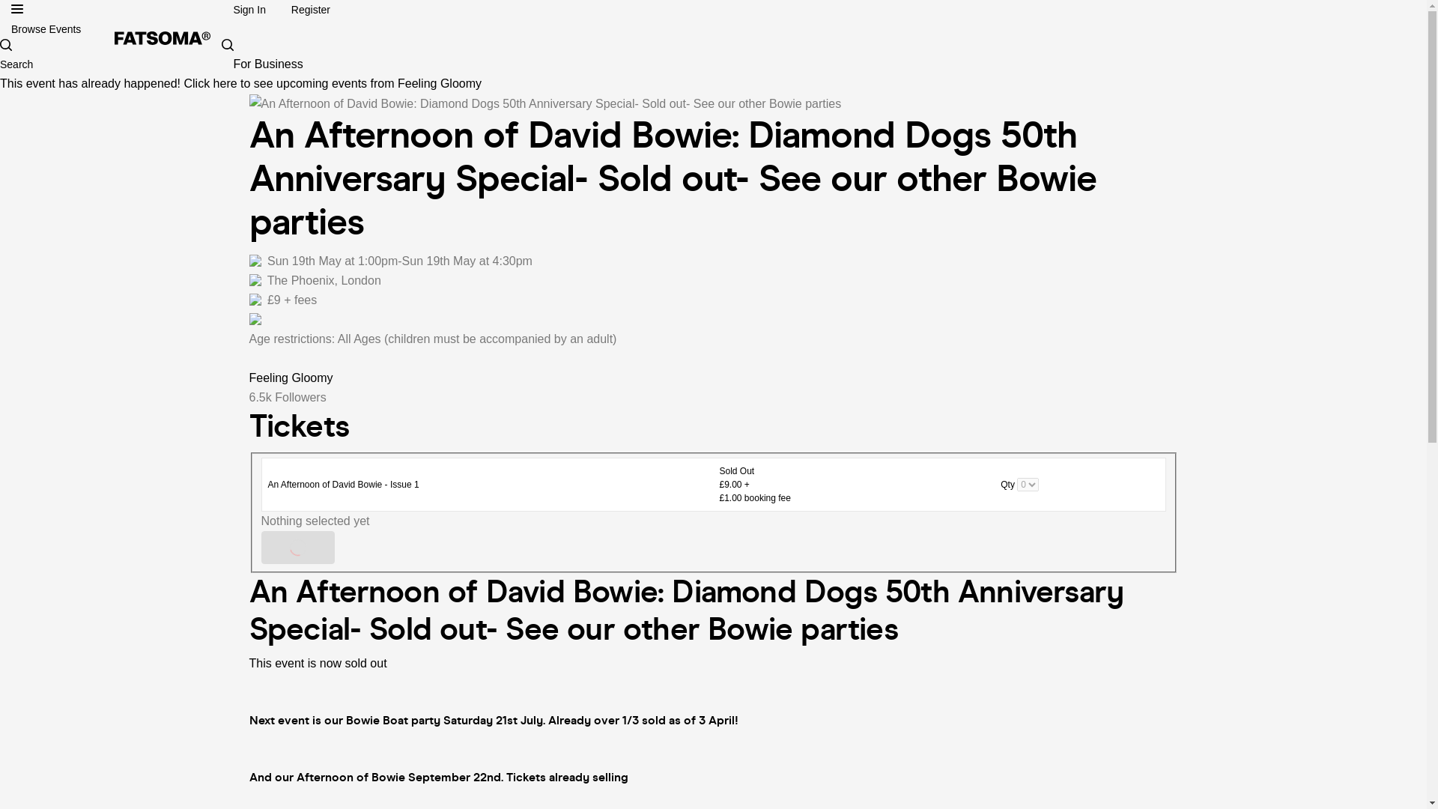 Image resolution: width=1438 pixels, height=809 pixels. Describe the element at coordinates (46, 29) in the screenshot. I see `Browse Events` at that location.